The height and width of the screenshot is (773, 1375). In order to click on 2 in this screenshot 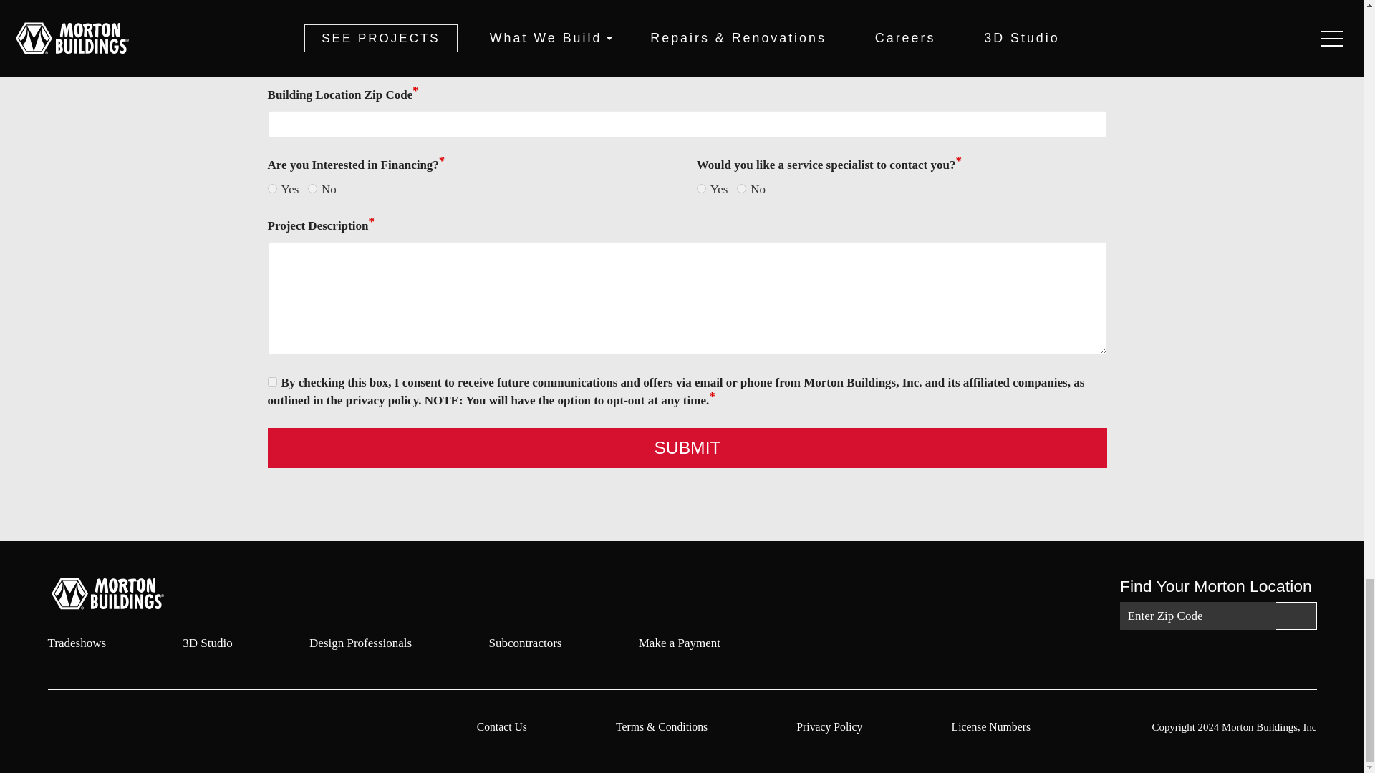, I will do `click(742, 189)`.